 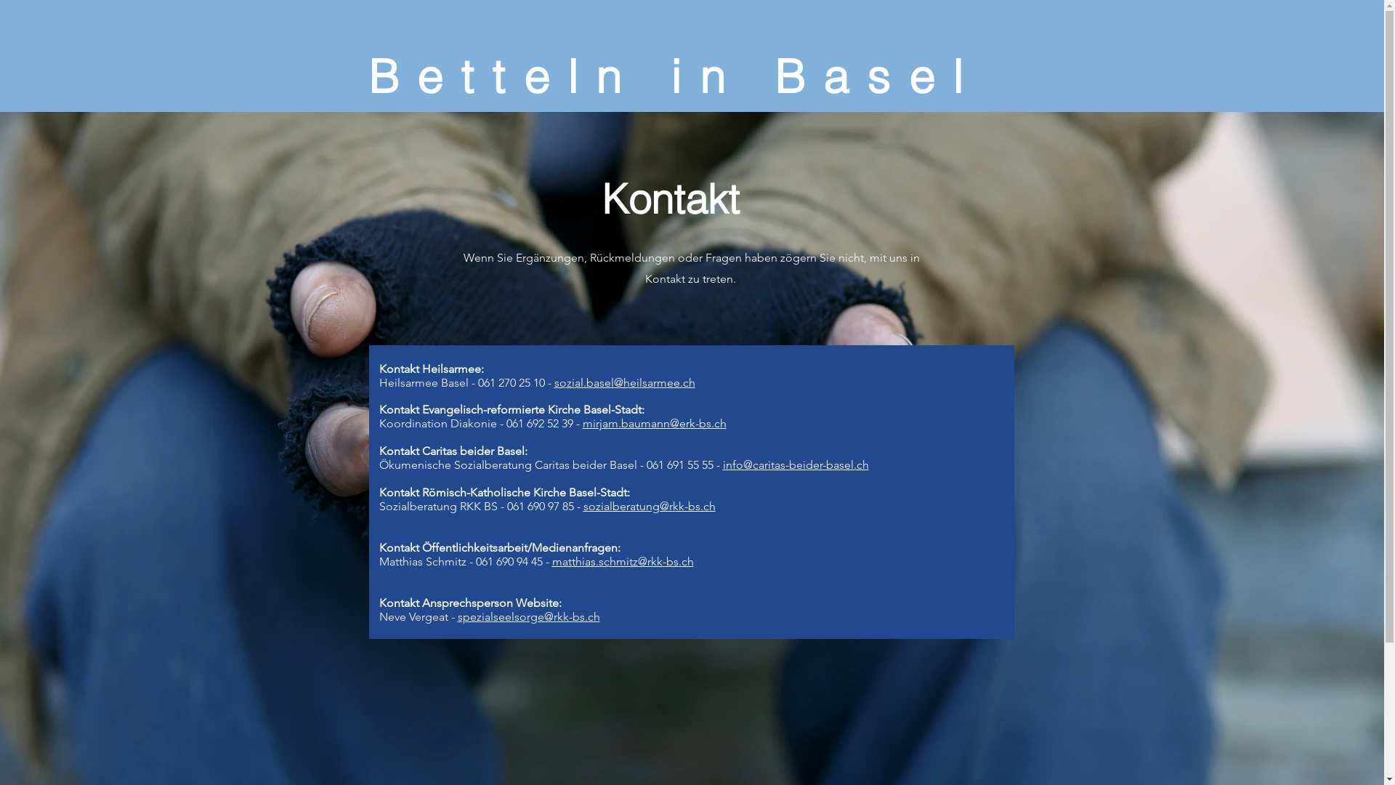 I want to click on Betteln in Basel , so click(x=690, y=76).